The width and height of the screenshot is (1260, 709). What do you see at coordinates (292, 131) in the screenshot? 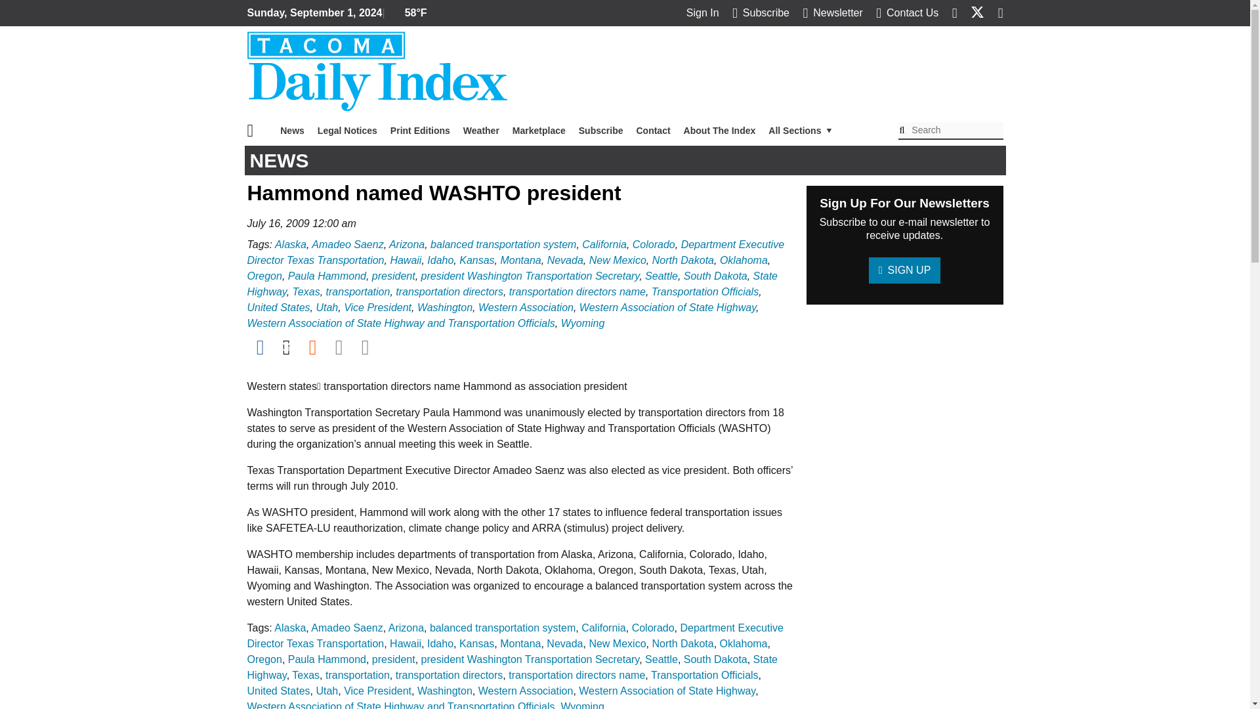
I see `News` at bounding box center [292, 131].